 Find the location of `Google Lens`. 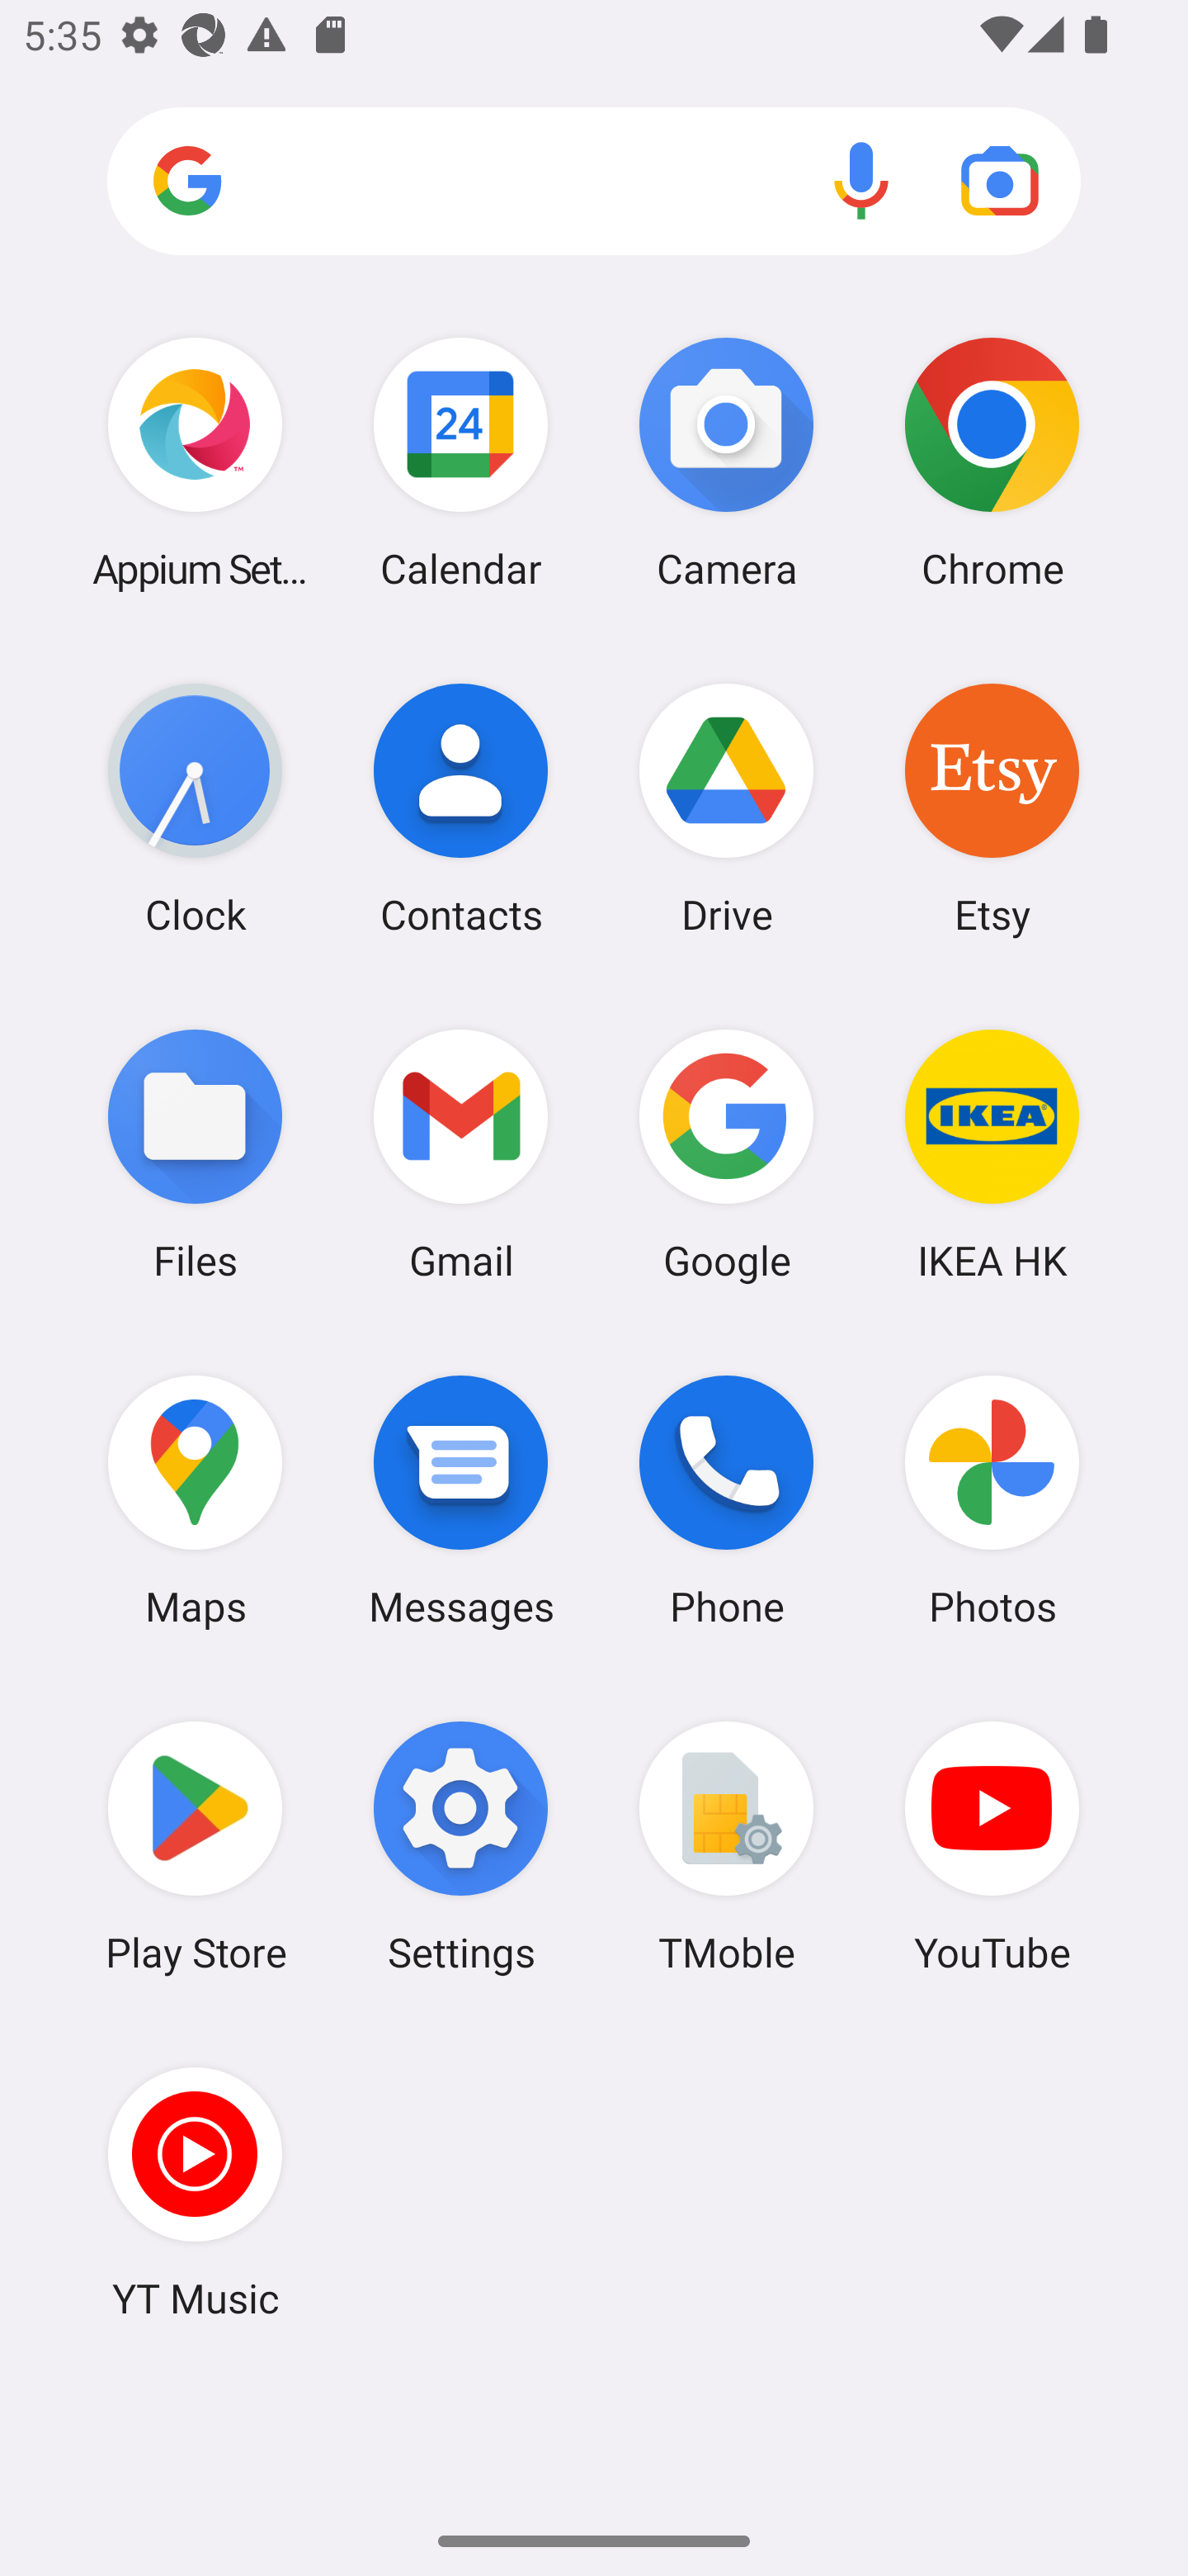

Google Lens is located at coordinates (1000, 180).